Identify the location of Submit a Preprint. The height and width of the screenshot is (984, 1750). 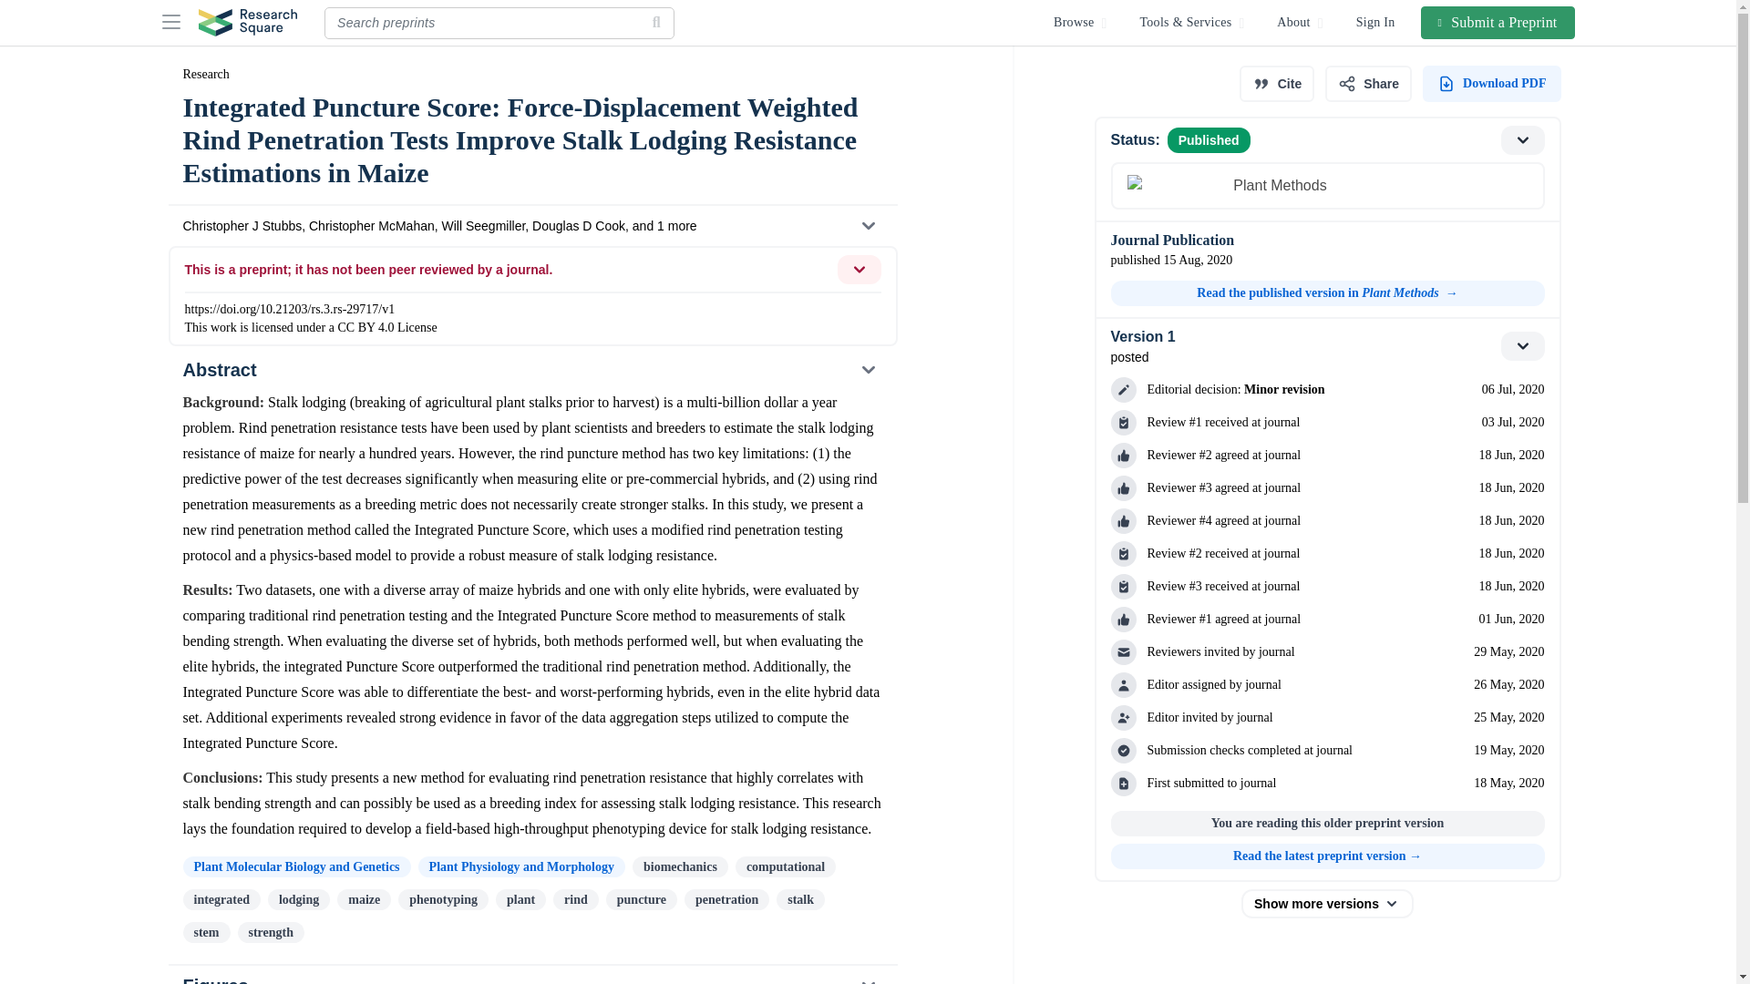
(1498, 22).